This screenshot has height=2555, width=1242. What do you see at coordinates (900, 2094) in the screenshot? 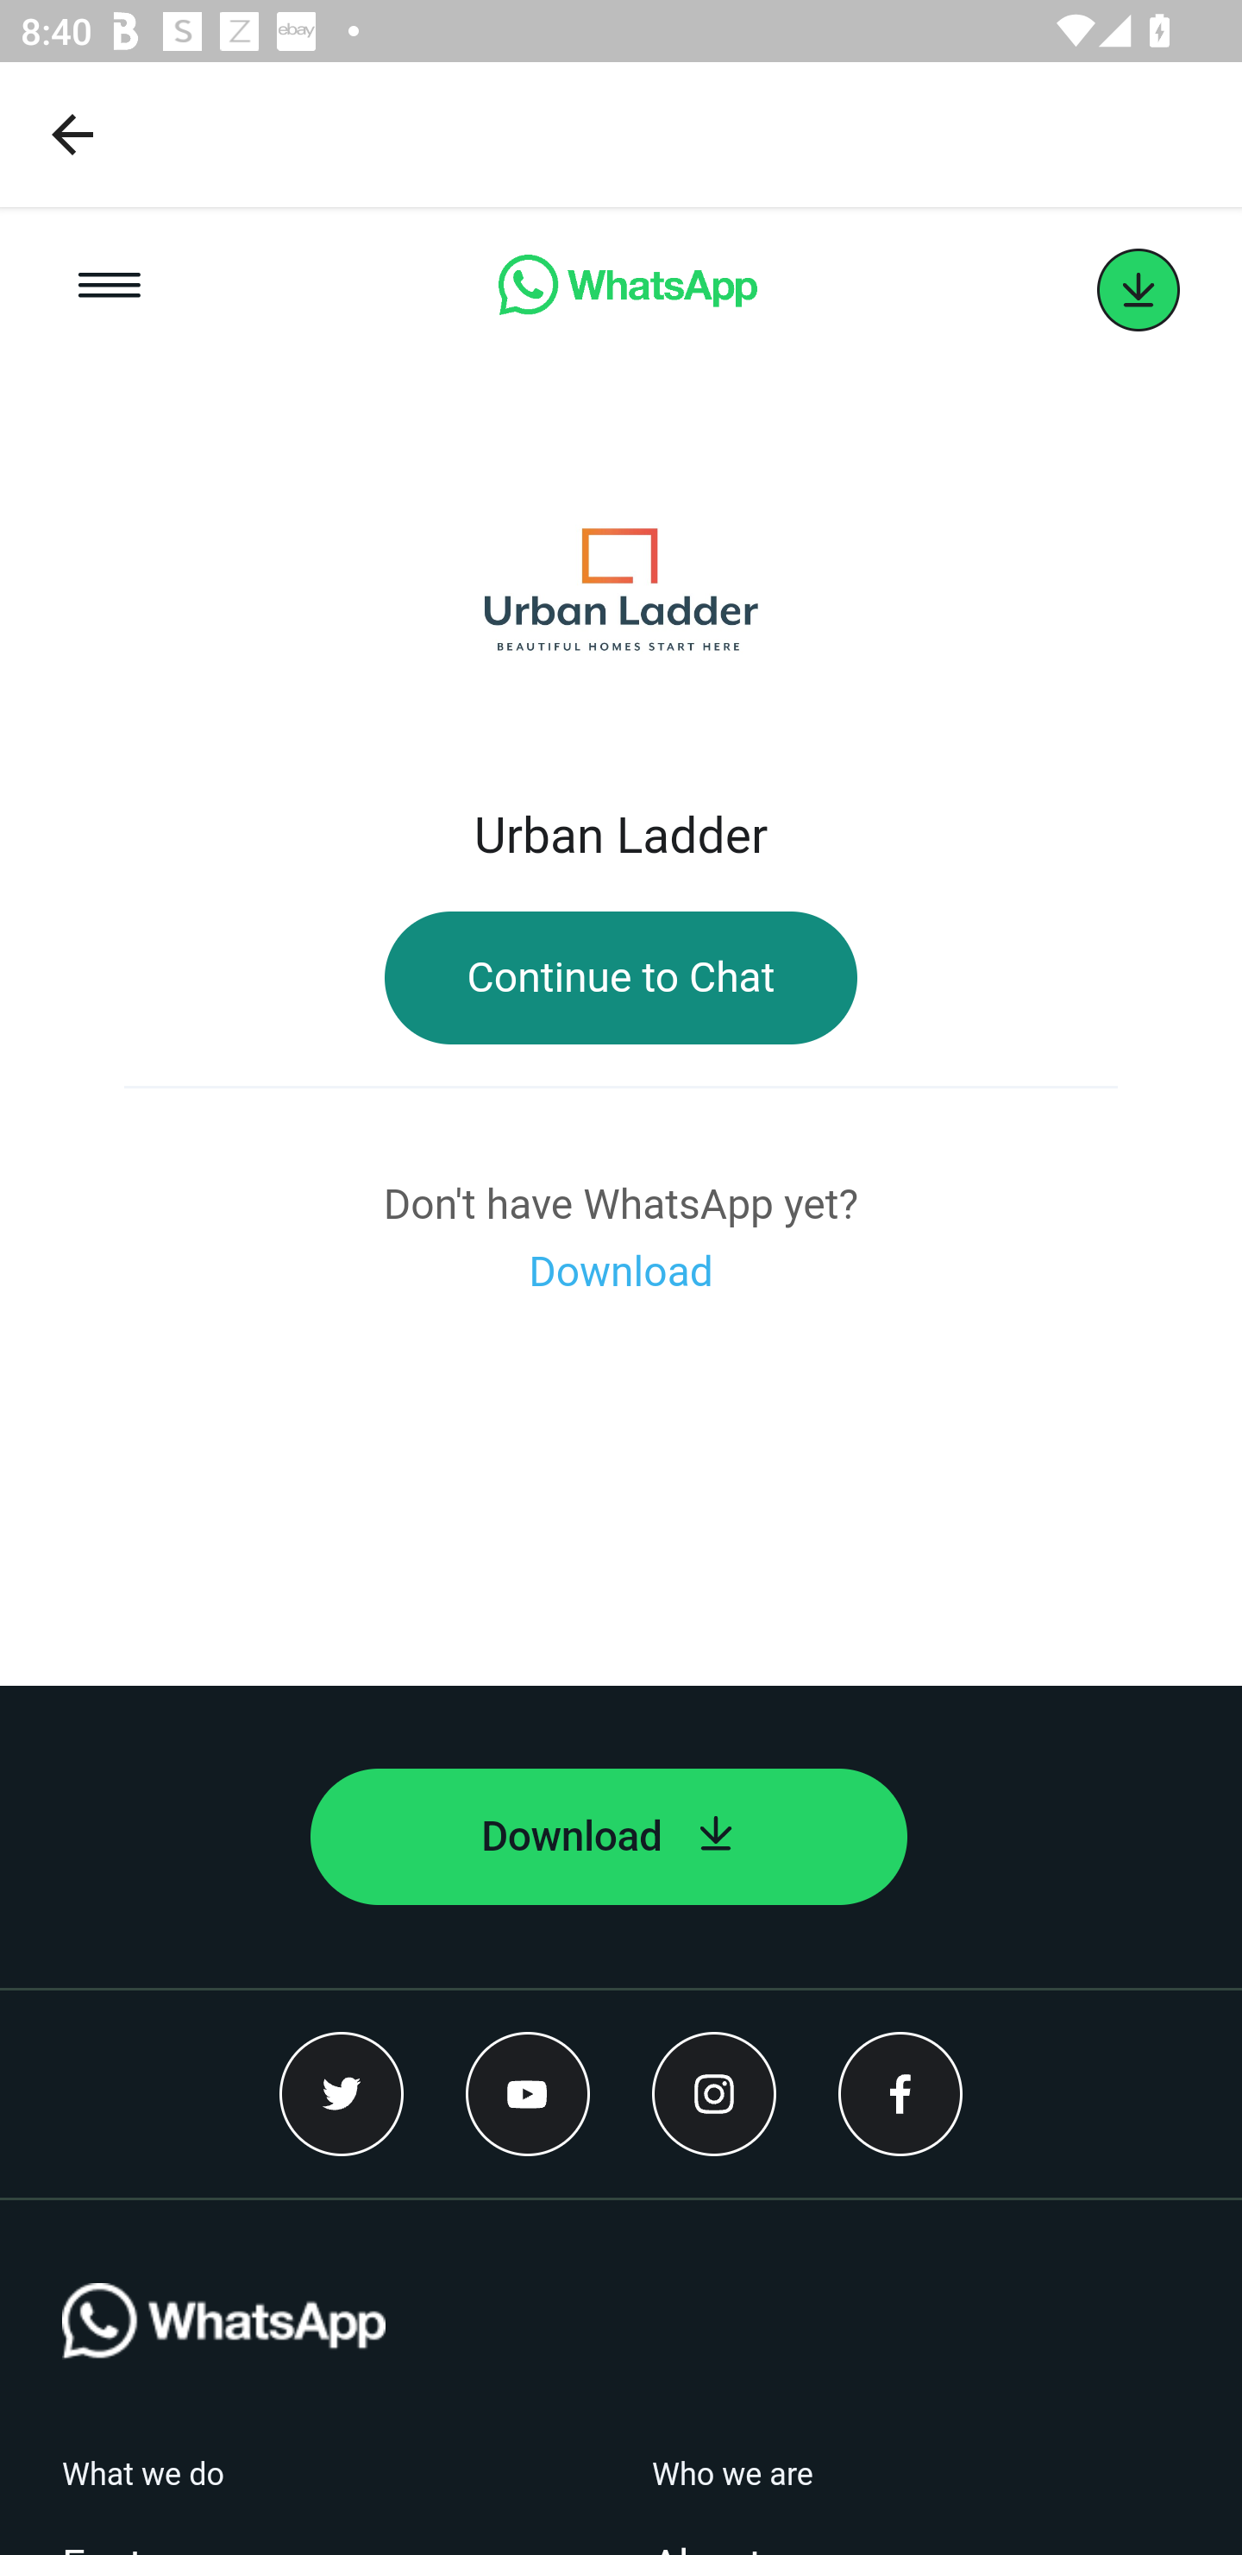
I see `Facebook` at bounding box center [900, 2094].